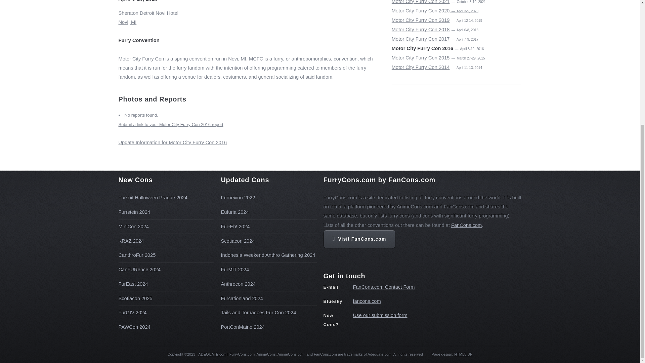  Describe the element at coordinates (421, 58) in the screenshot. I see `Motor City Furry Con 2015` at that location.